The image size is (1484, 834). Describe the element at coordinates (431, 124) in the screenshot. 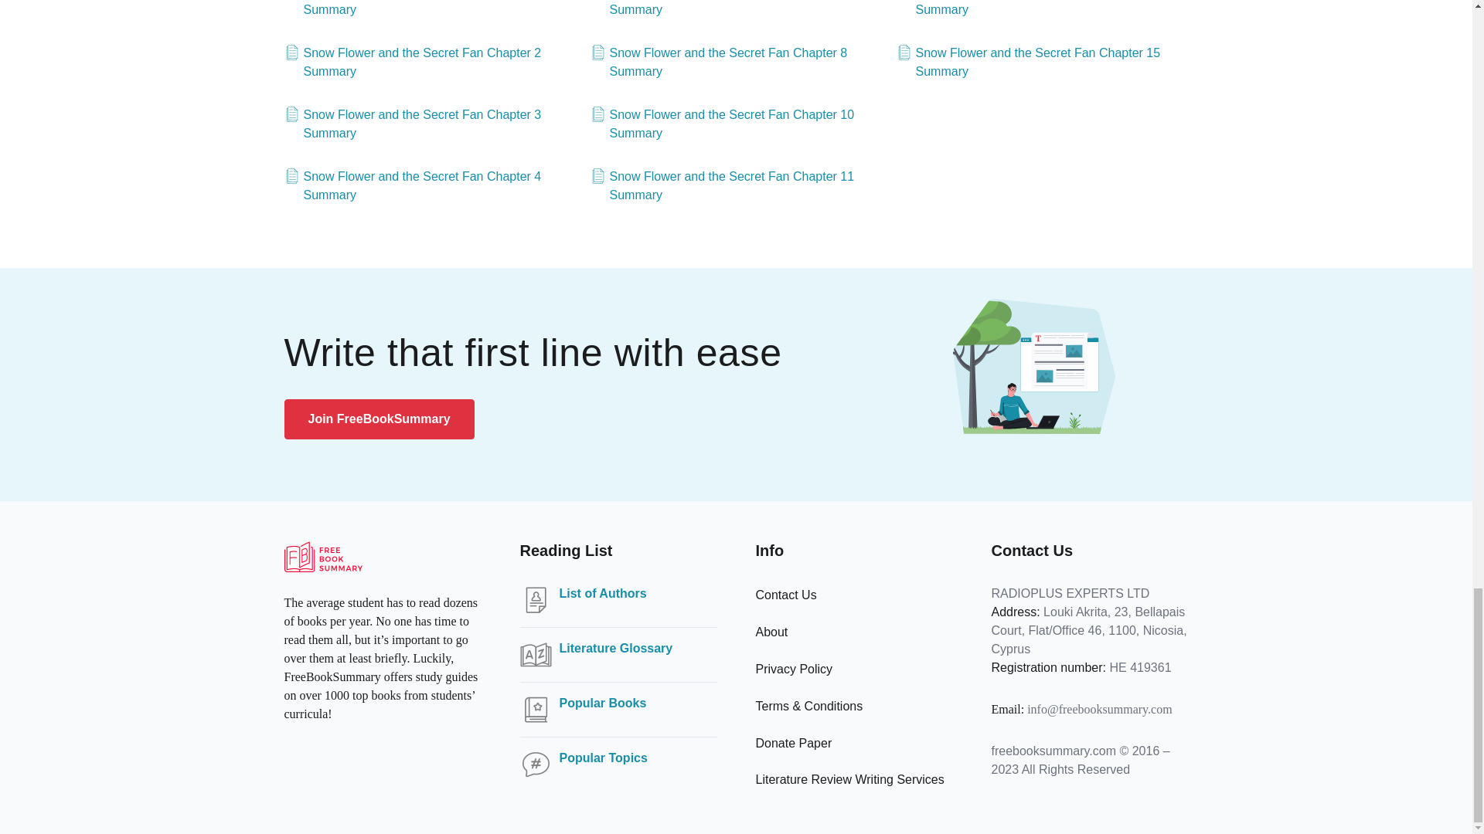

I see `Snow Flower and the Secret Fan Chapter 3 Summary` at that location.